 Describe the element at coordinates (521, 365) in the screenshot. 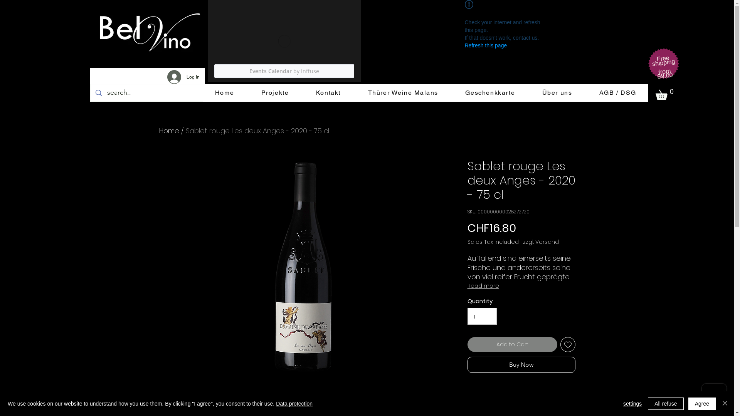

I see `Buy Now` at that location.